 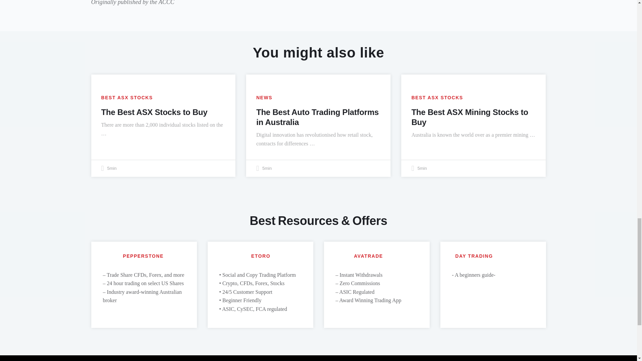 I want to click on BEST ASX STOCKS, so click(x=437, y=98).